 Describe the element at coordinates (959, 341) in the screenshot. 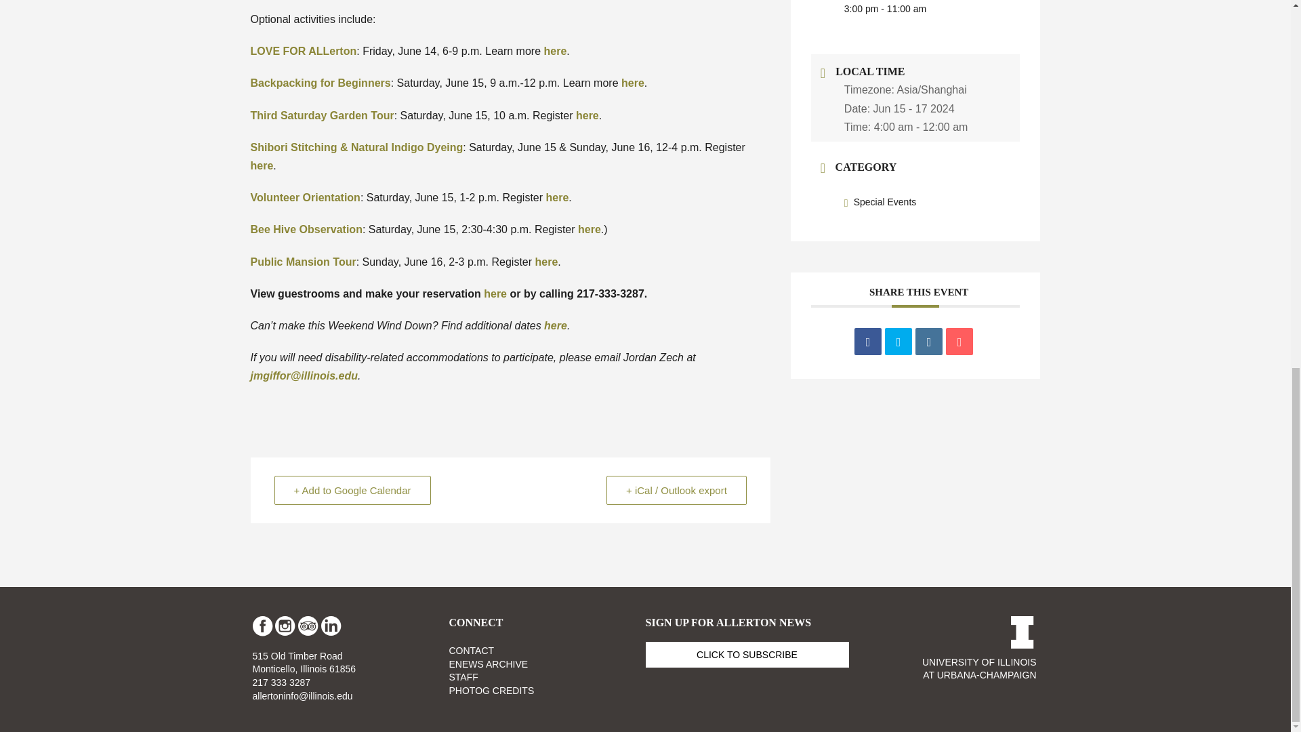

I see `Email` at that location.